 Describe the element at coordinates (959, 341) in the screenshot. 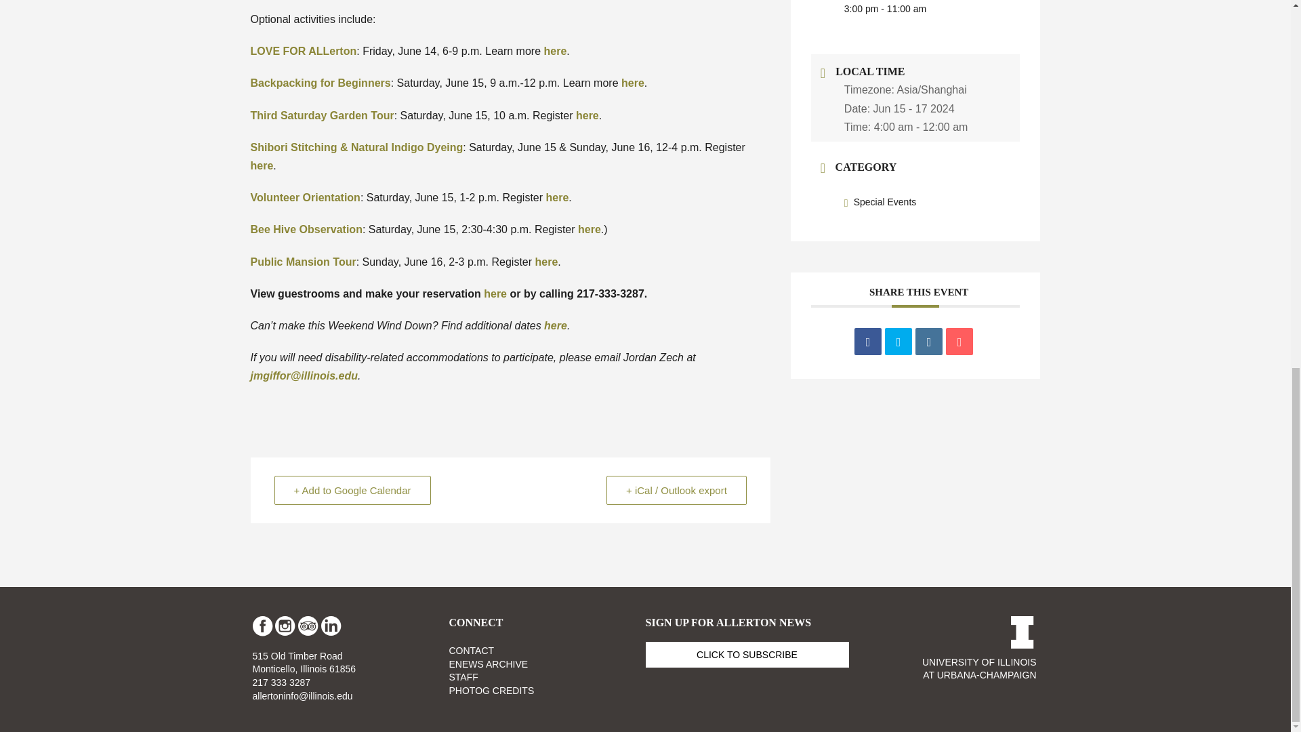

I see `Email` at that location.